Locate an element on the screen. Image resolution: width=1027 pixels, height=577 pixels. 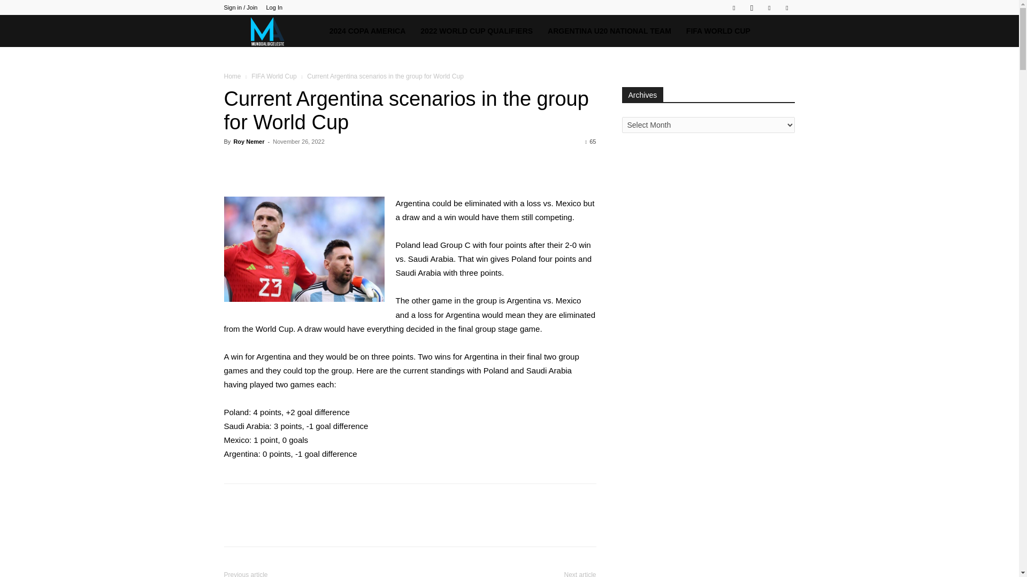
Facebook is located at coordinates (734, 7).